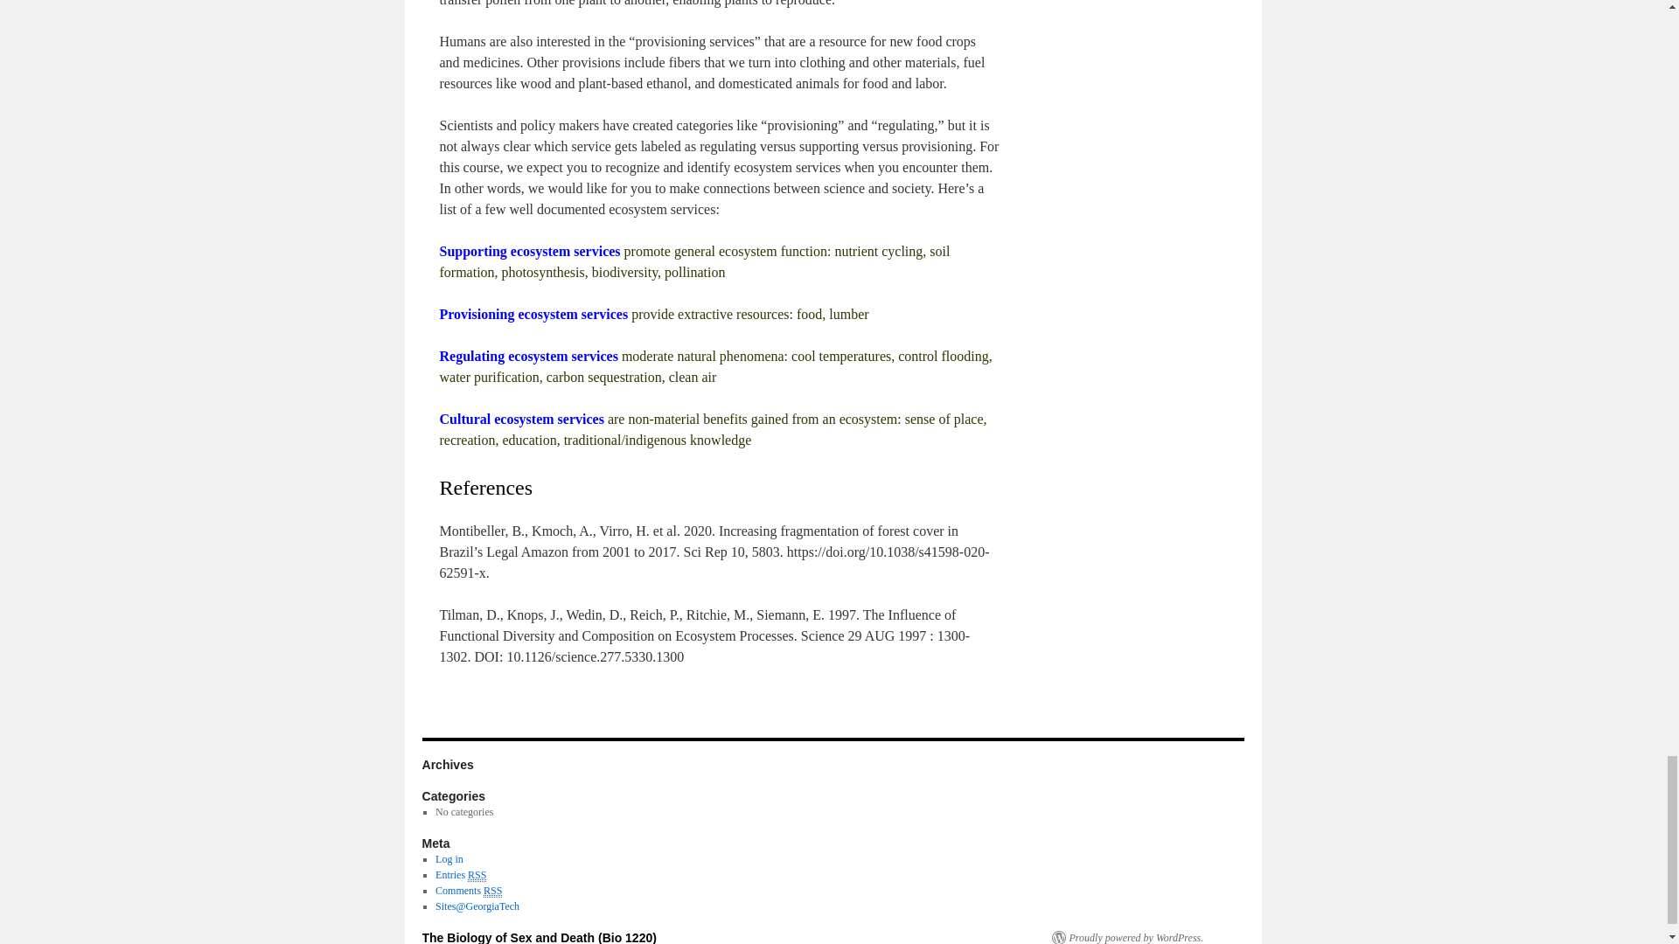 The height and width of the screenshot is (944, 1679). I want to click on Syndicate this site using RSS 2.0, so click(460, 874).